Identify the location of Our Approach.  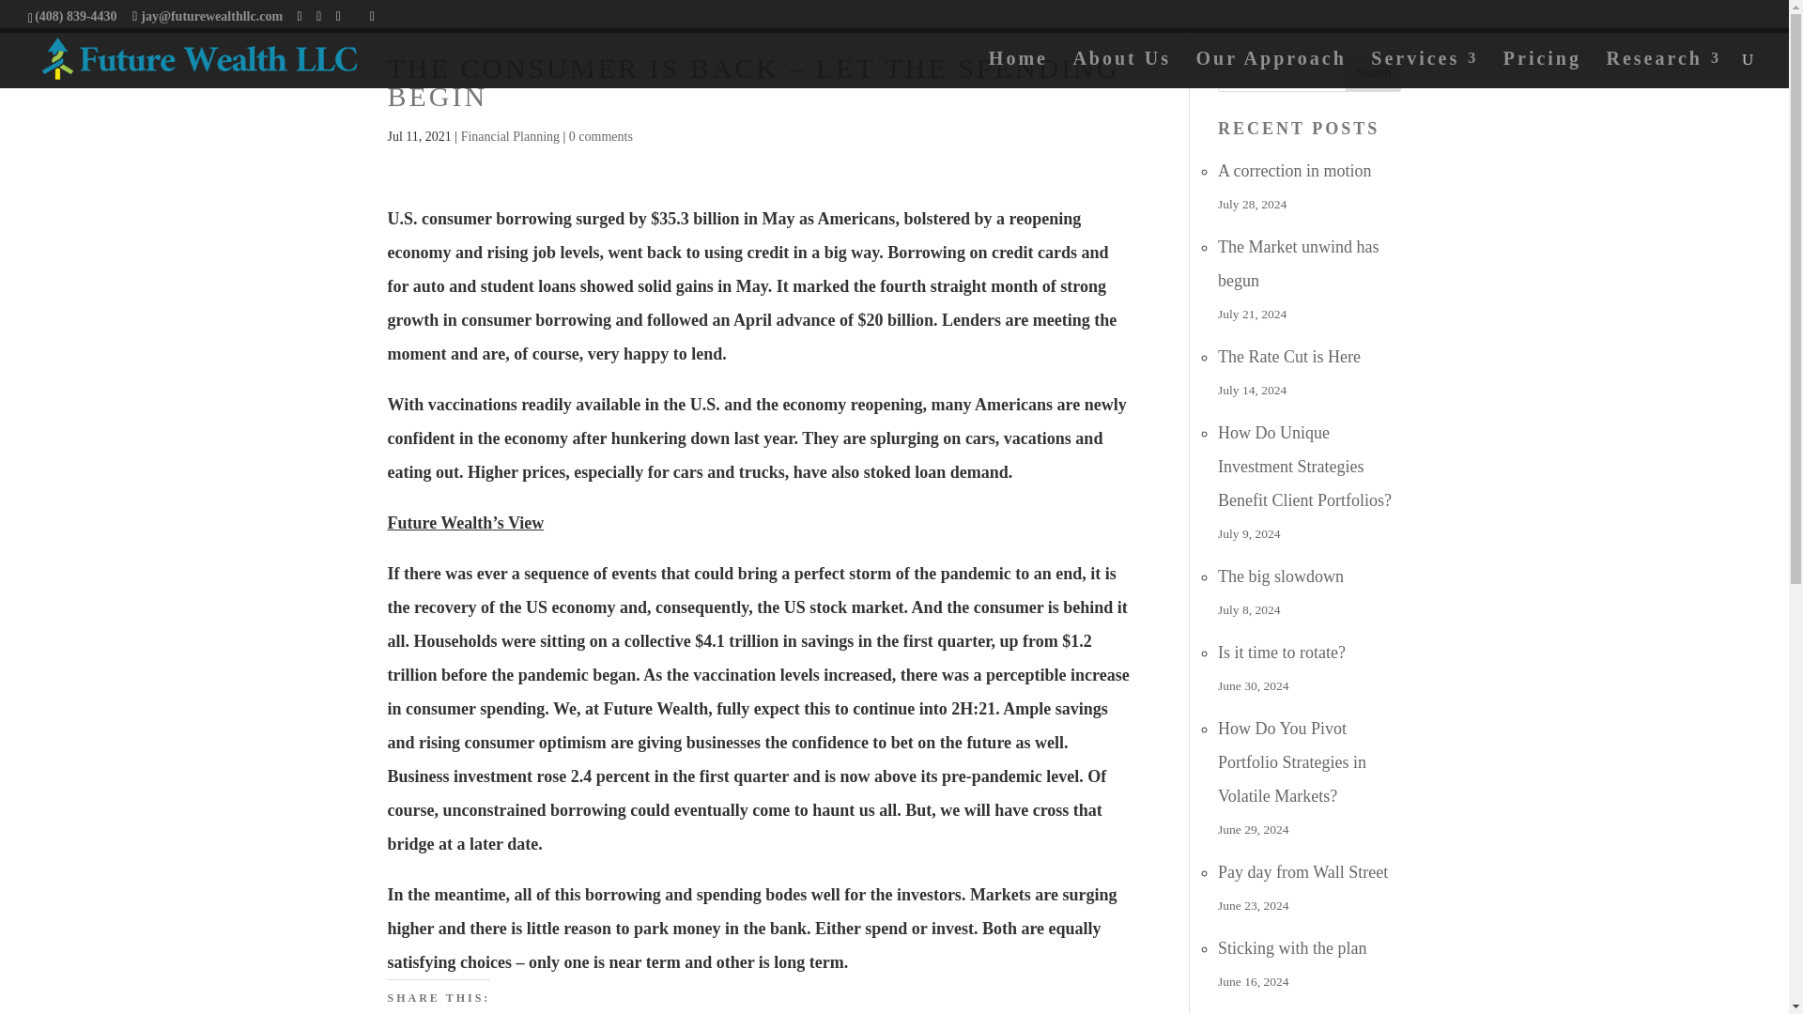
(1271, 69).